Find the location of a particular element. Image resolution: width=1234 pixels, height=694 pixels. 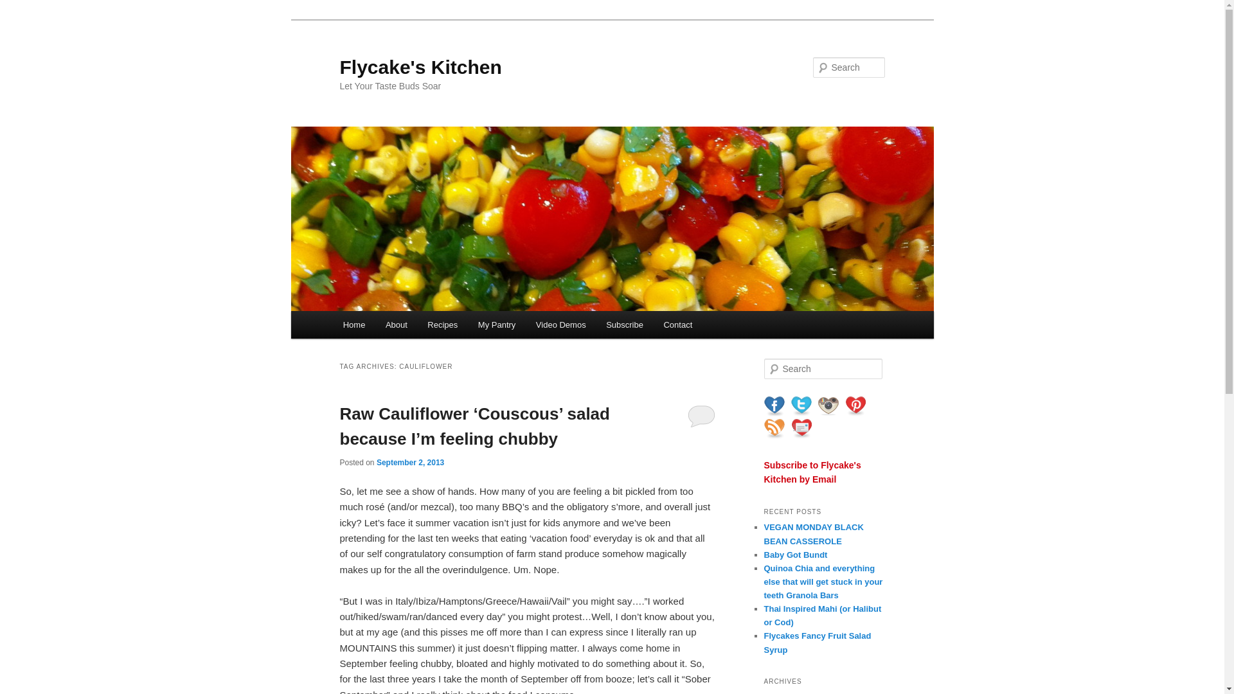

Contact is located at coordinates (677, 325).